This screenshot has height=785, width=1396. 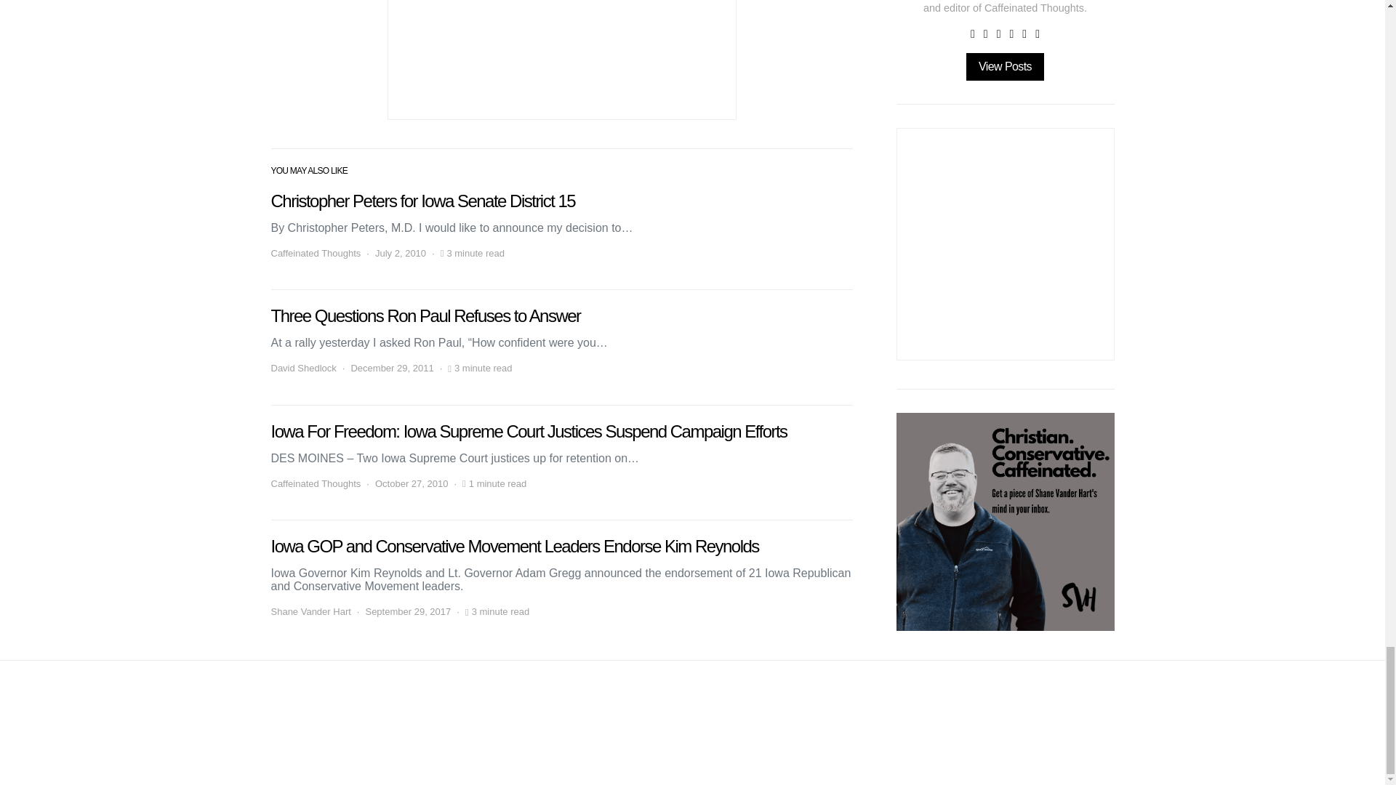 I want to click on View all posts by Shane Vander Hart, so click(x=310, y=612).